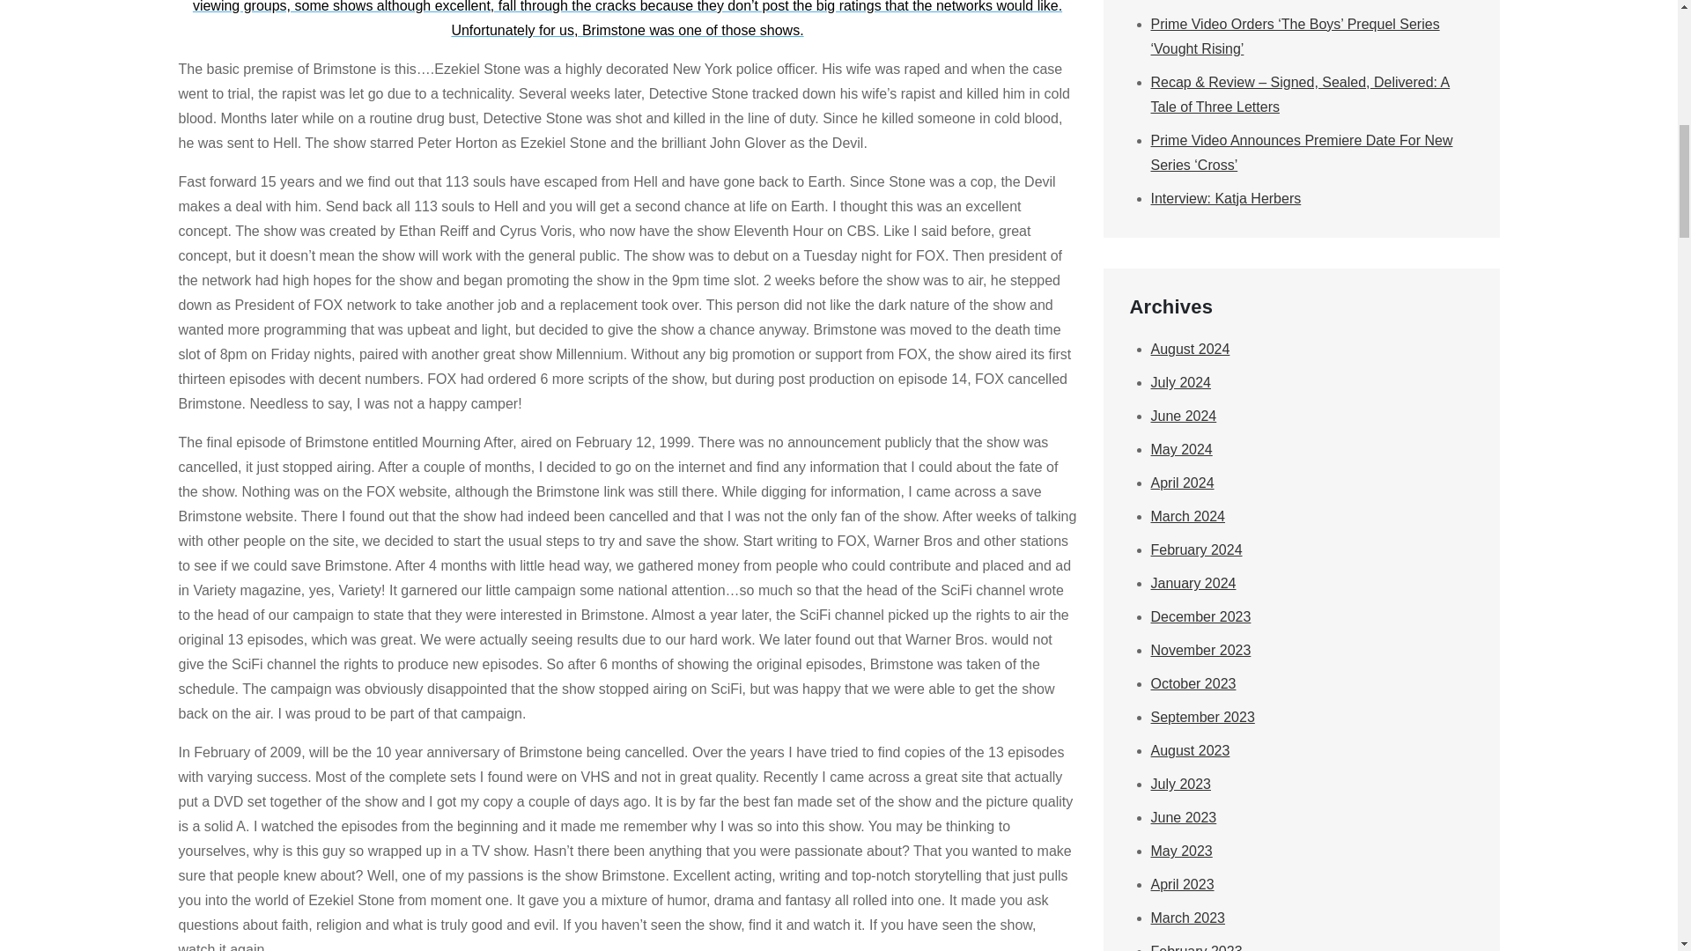 This screenshot has width=1691, height=951. Describe the element at coordinates (1224, 199) in the screenshot. I see `Interview: Katja Herbers` at that location.